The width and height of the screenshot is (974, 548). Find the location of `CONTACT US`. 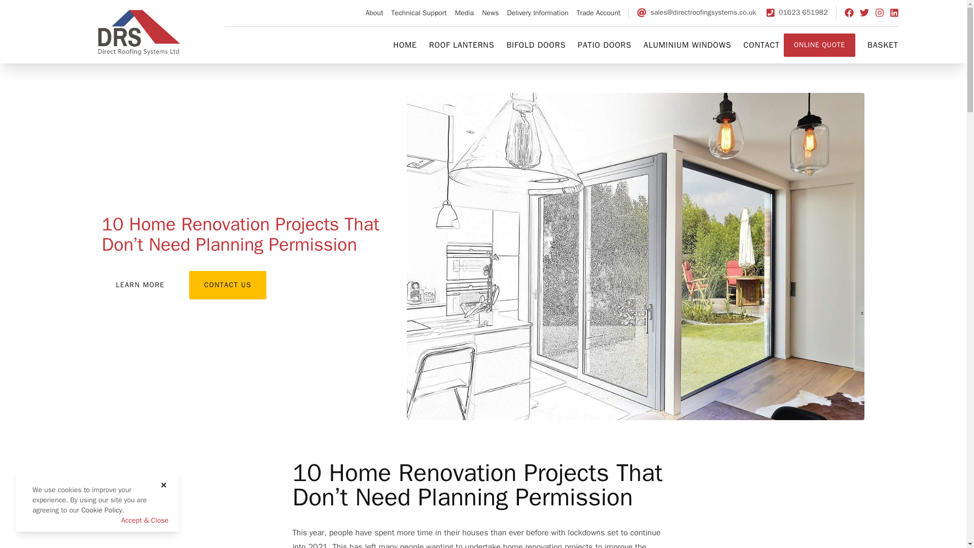

CONTACT US is located at coordinates (227, 285).